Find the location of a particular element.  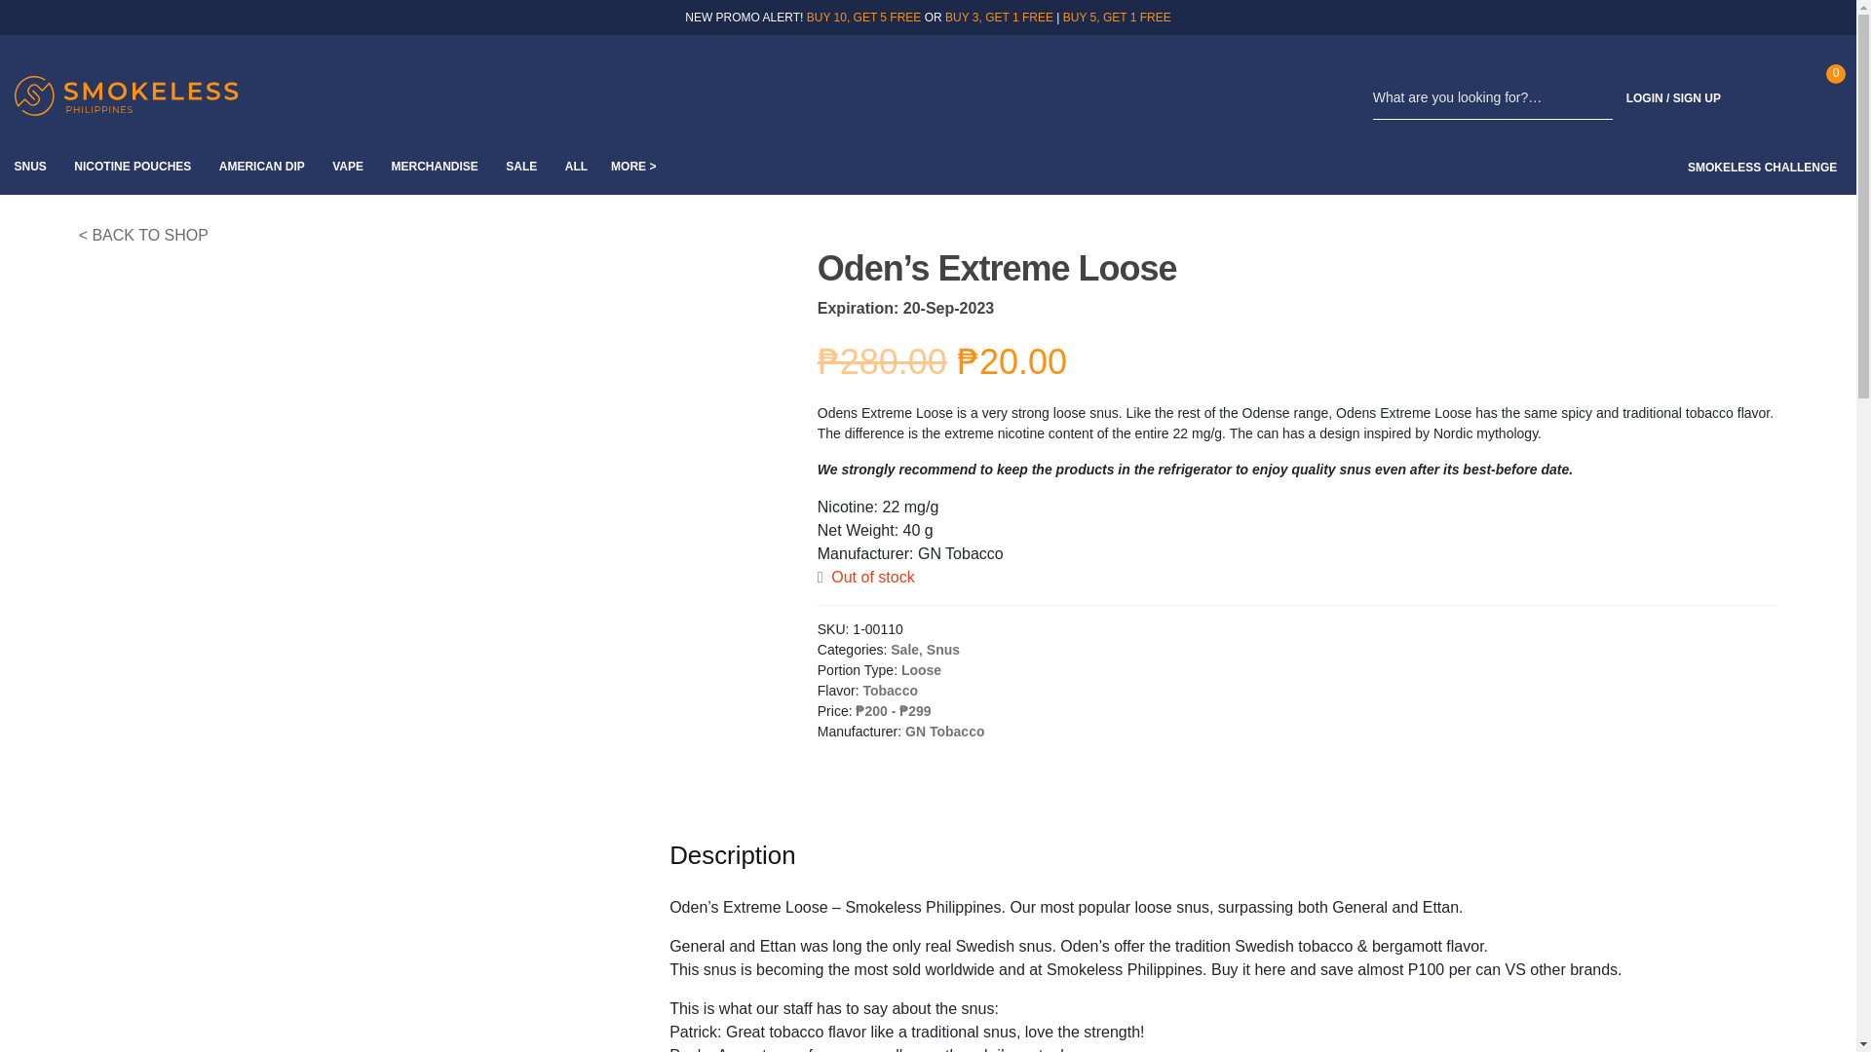

NICOTINE POUCHES is located at coordinates (132, 166).